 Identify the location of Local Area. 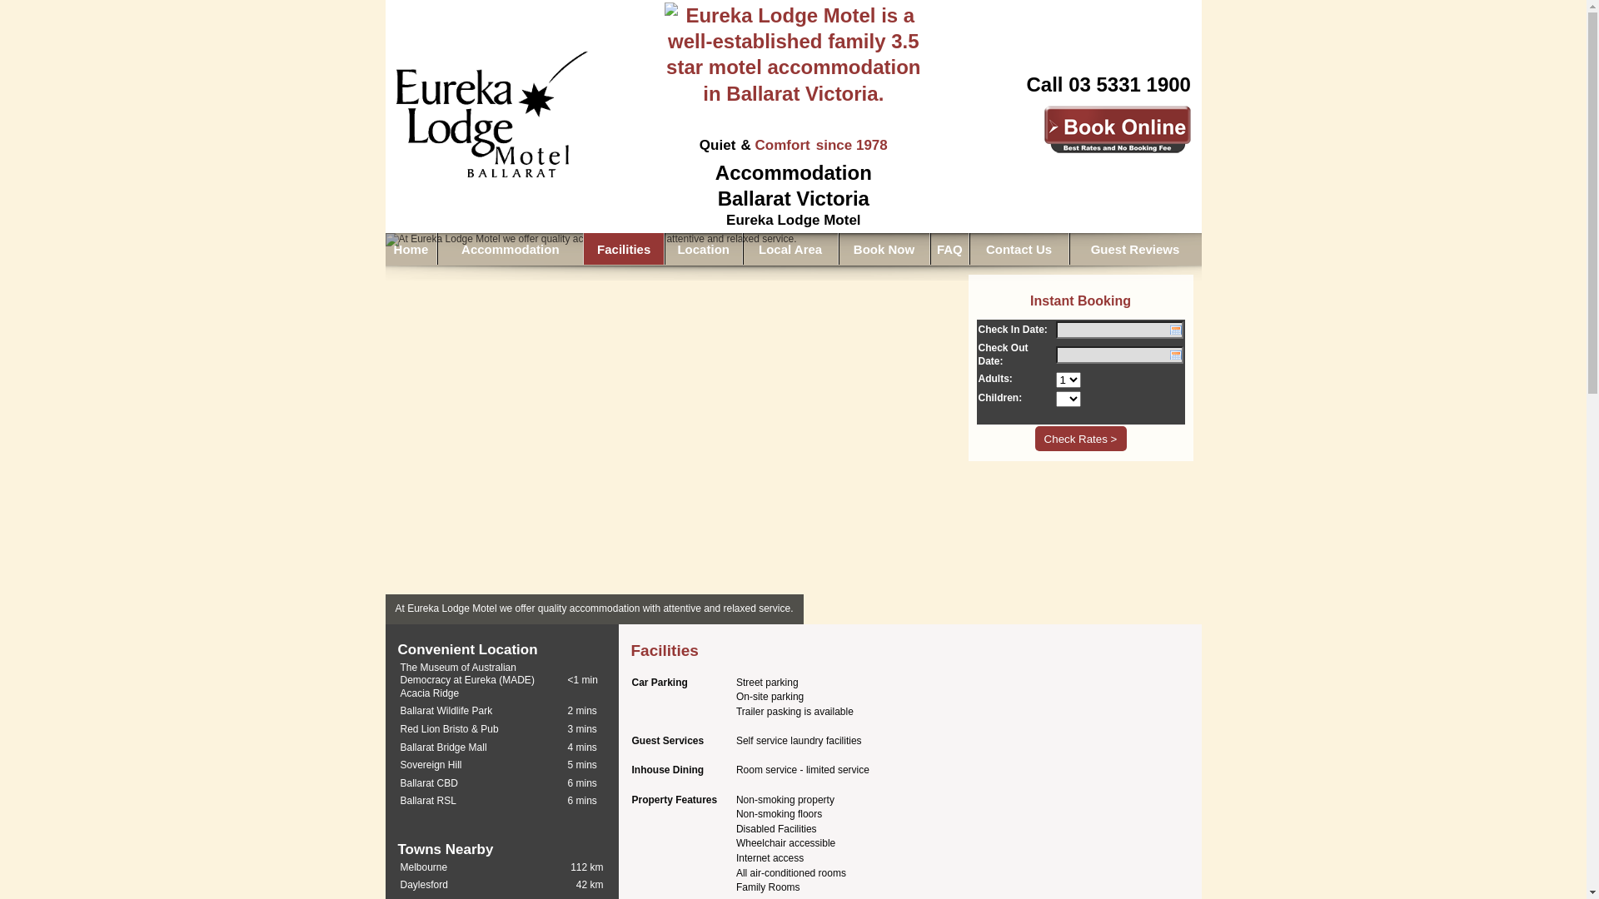
(790, 249).